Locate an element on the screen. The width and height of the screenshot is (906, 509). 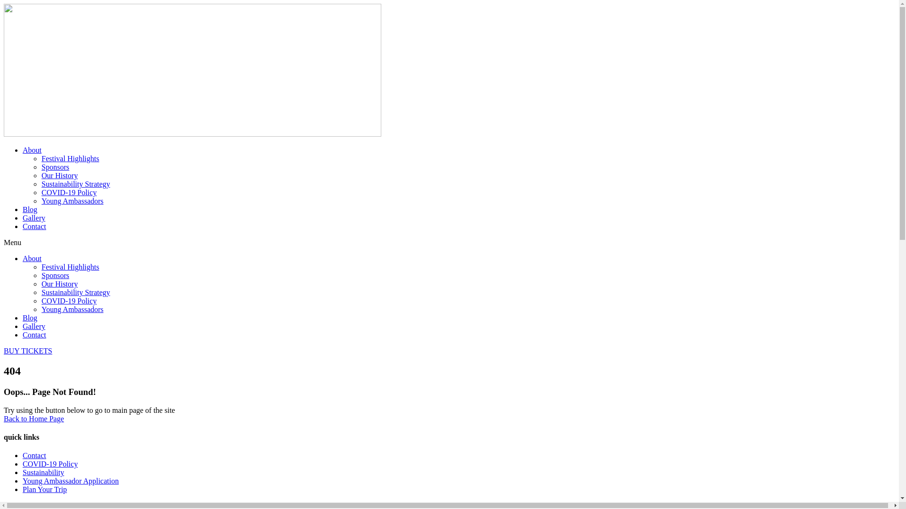
Contact is located at coordinates (34, 335).